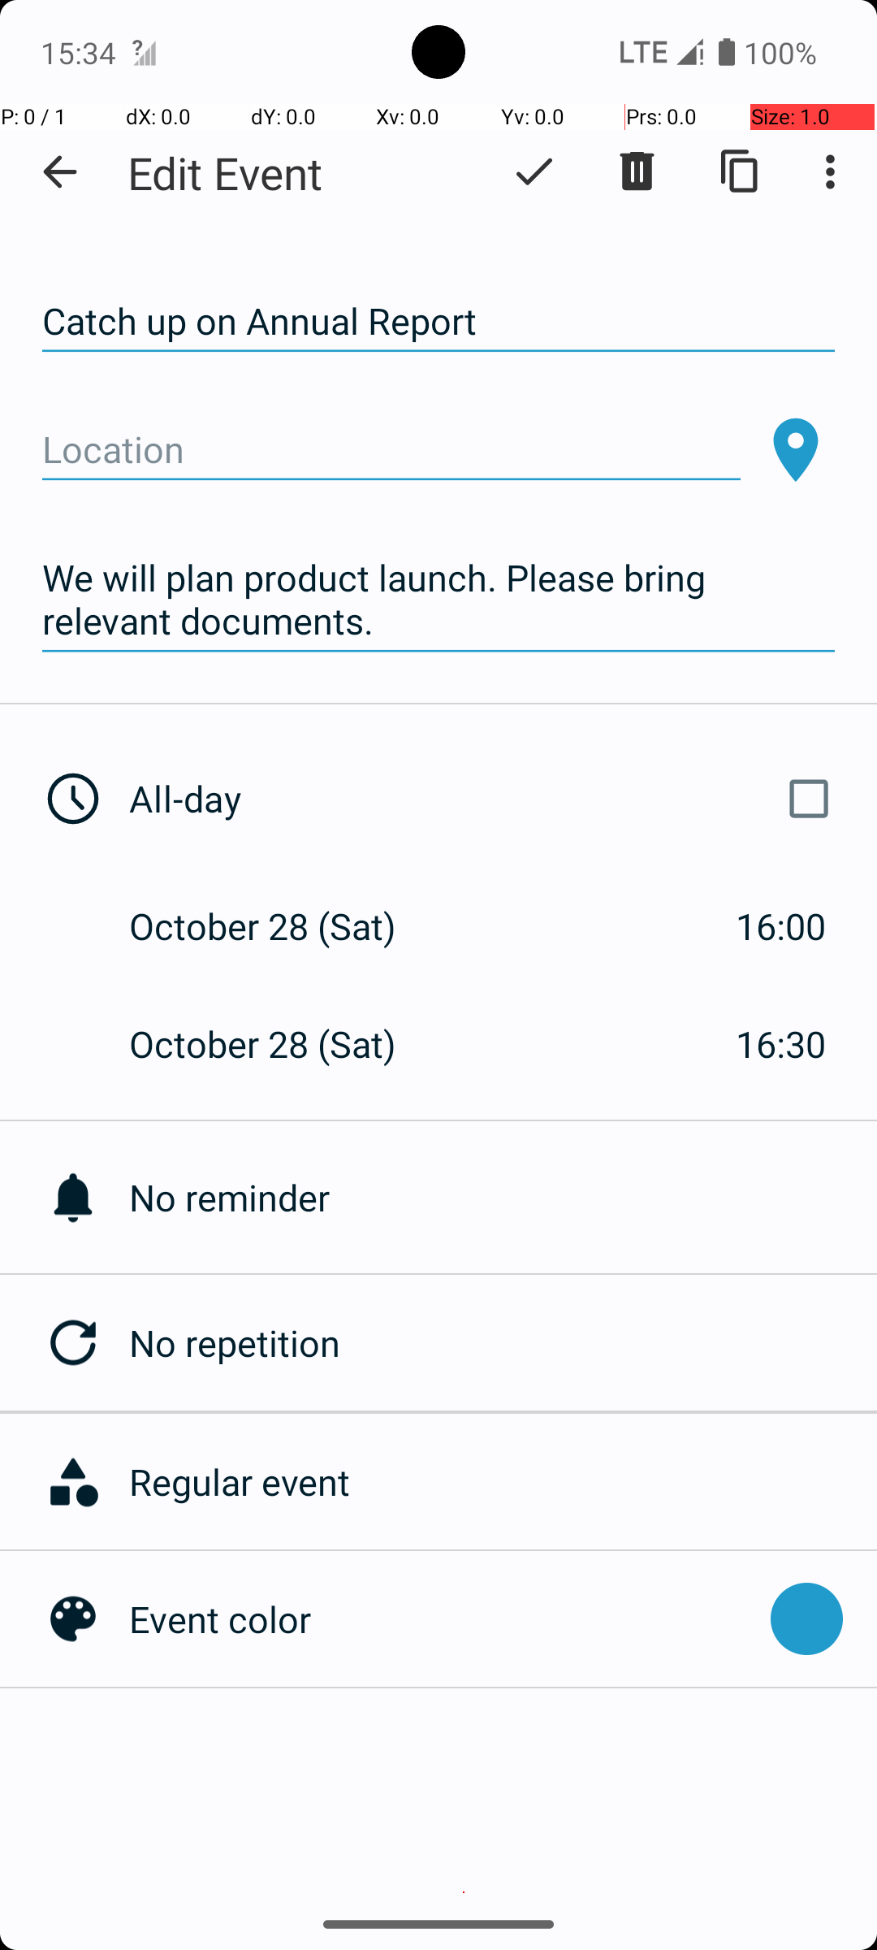  I want to click on 16:30, so click(781, 1043).